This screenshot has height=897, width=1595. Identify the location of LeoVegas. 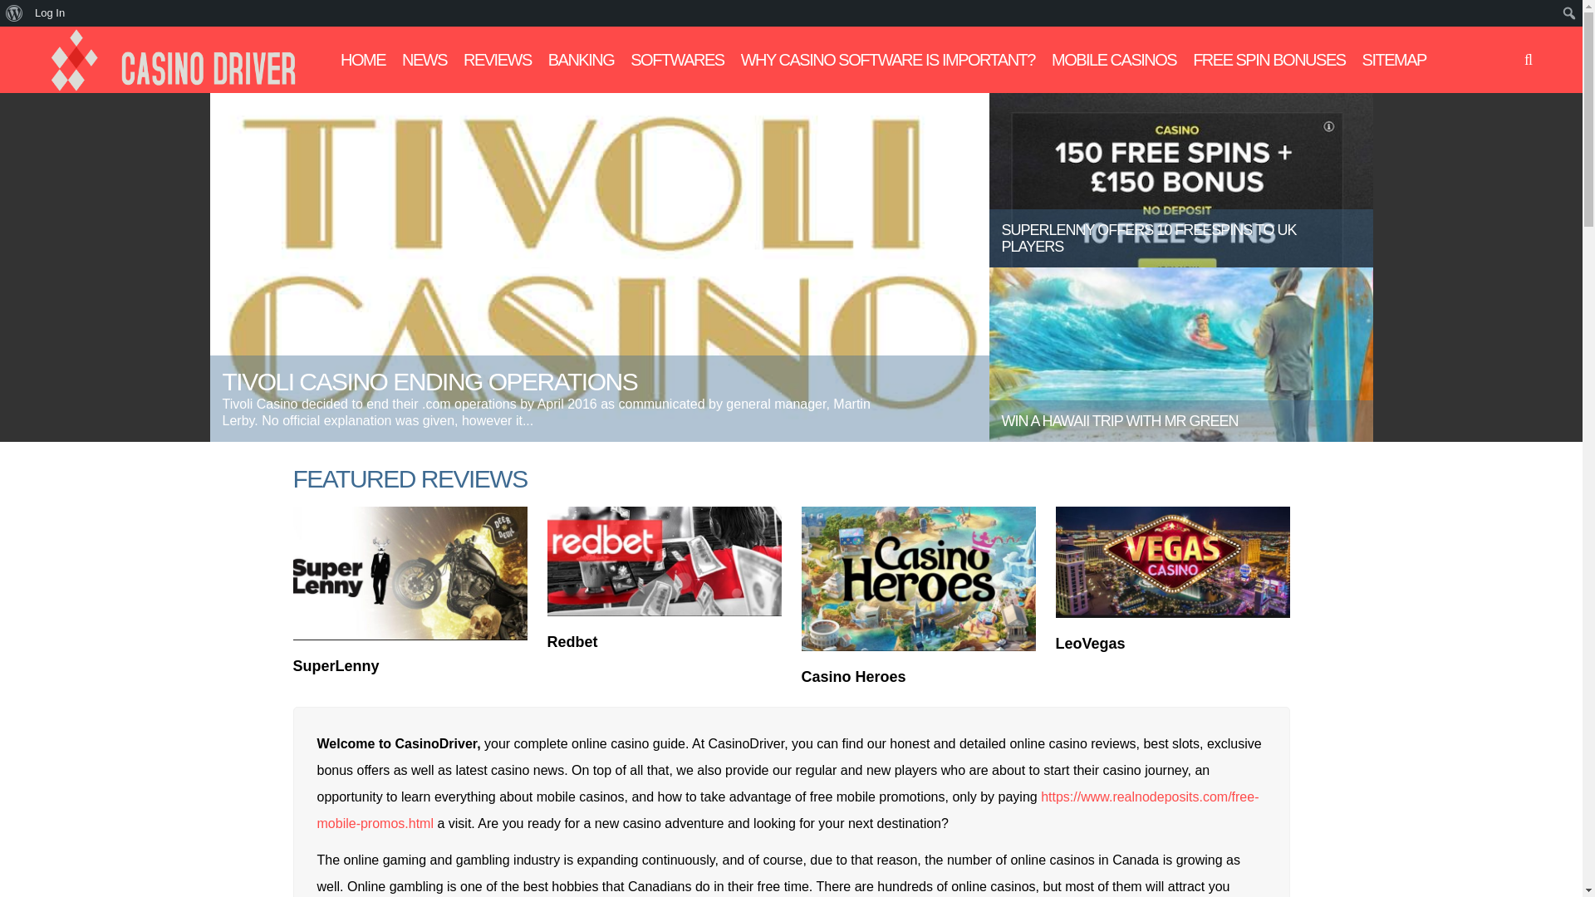
(1089, 643).